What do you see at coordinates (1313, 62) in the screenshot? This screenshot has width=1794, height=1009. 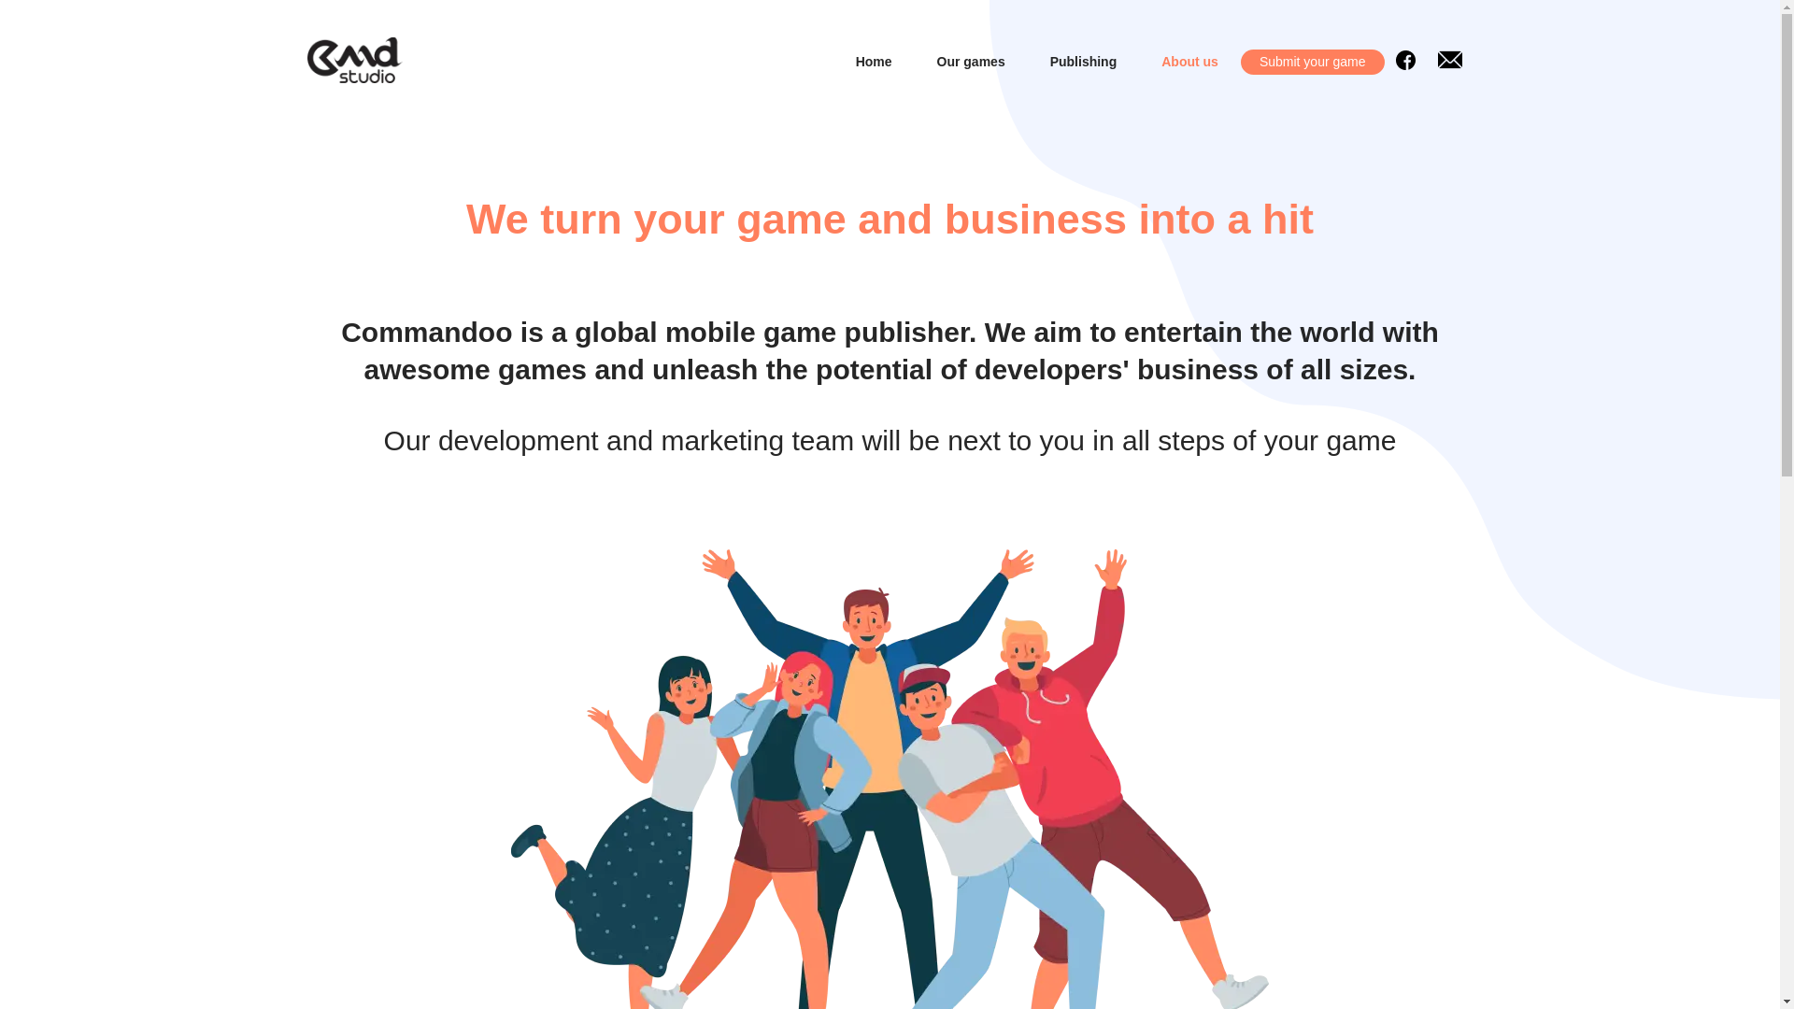 I see `Submit your game` at bounding box center [1313, 62].